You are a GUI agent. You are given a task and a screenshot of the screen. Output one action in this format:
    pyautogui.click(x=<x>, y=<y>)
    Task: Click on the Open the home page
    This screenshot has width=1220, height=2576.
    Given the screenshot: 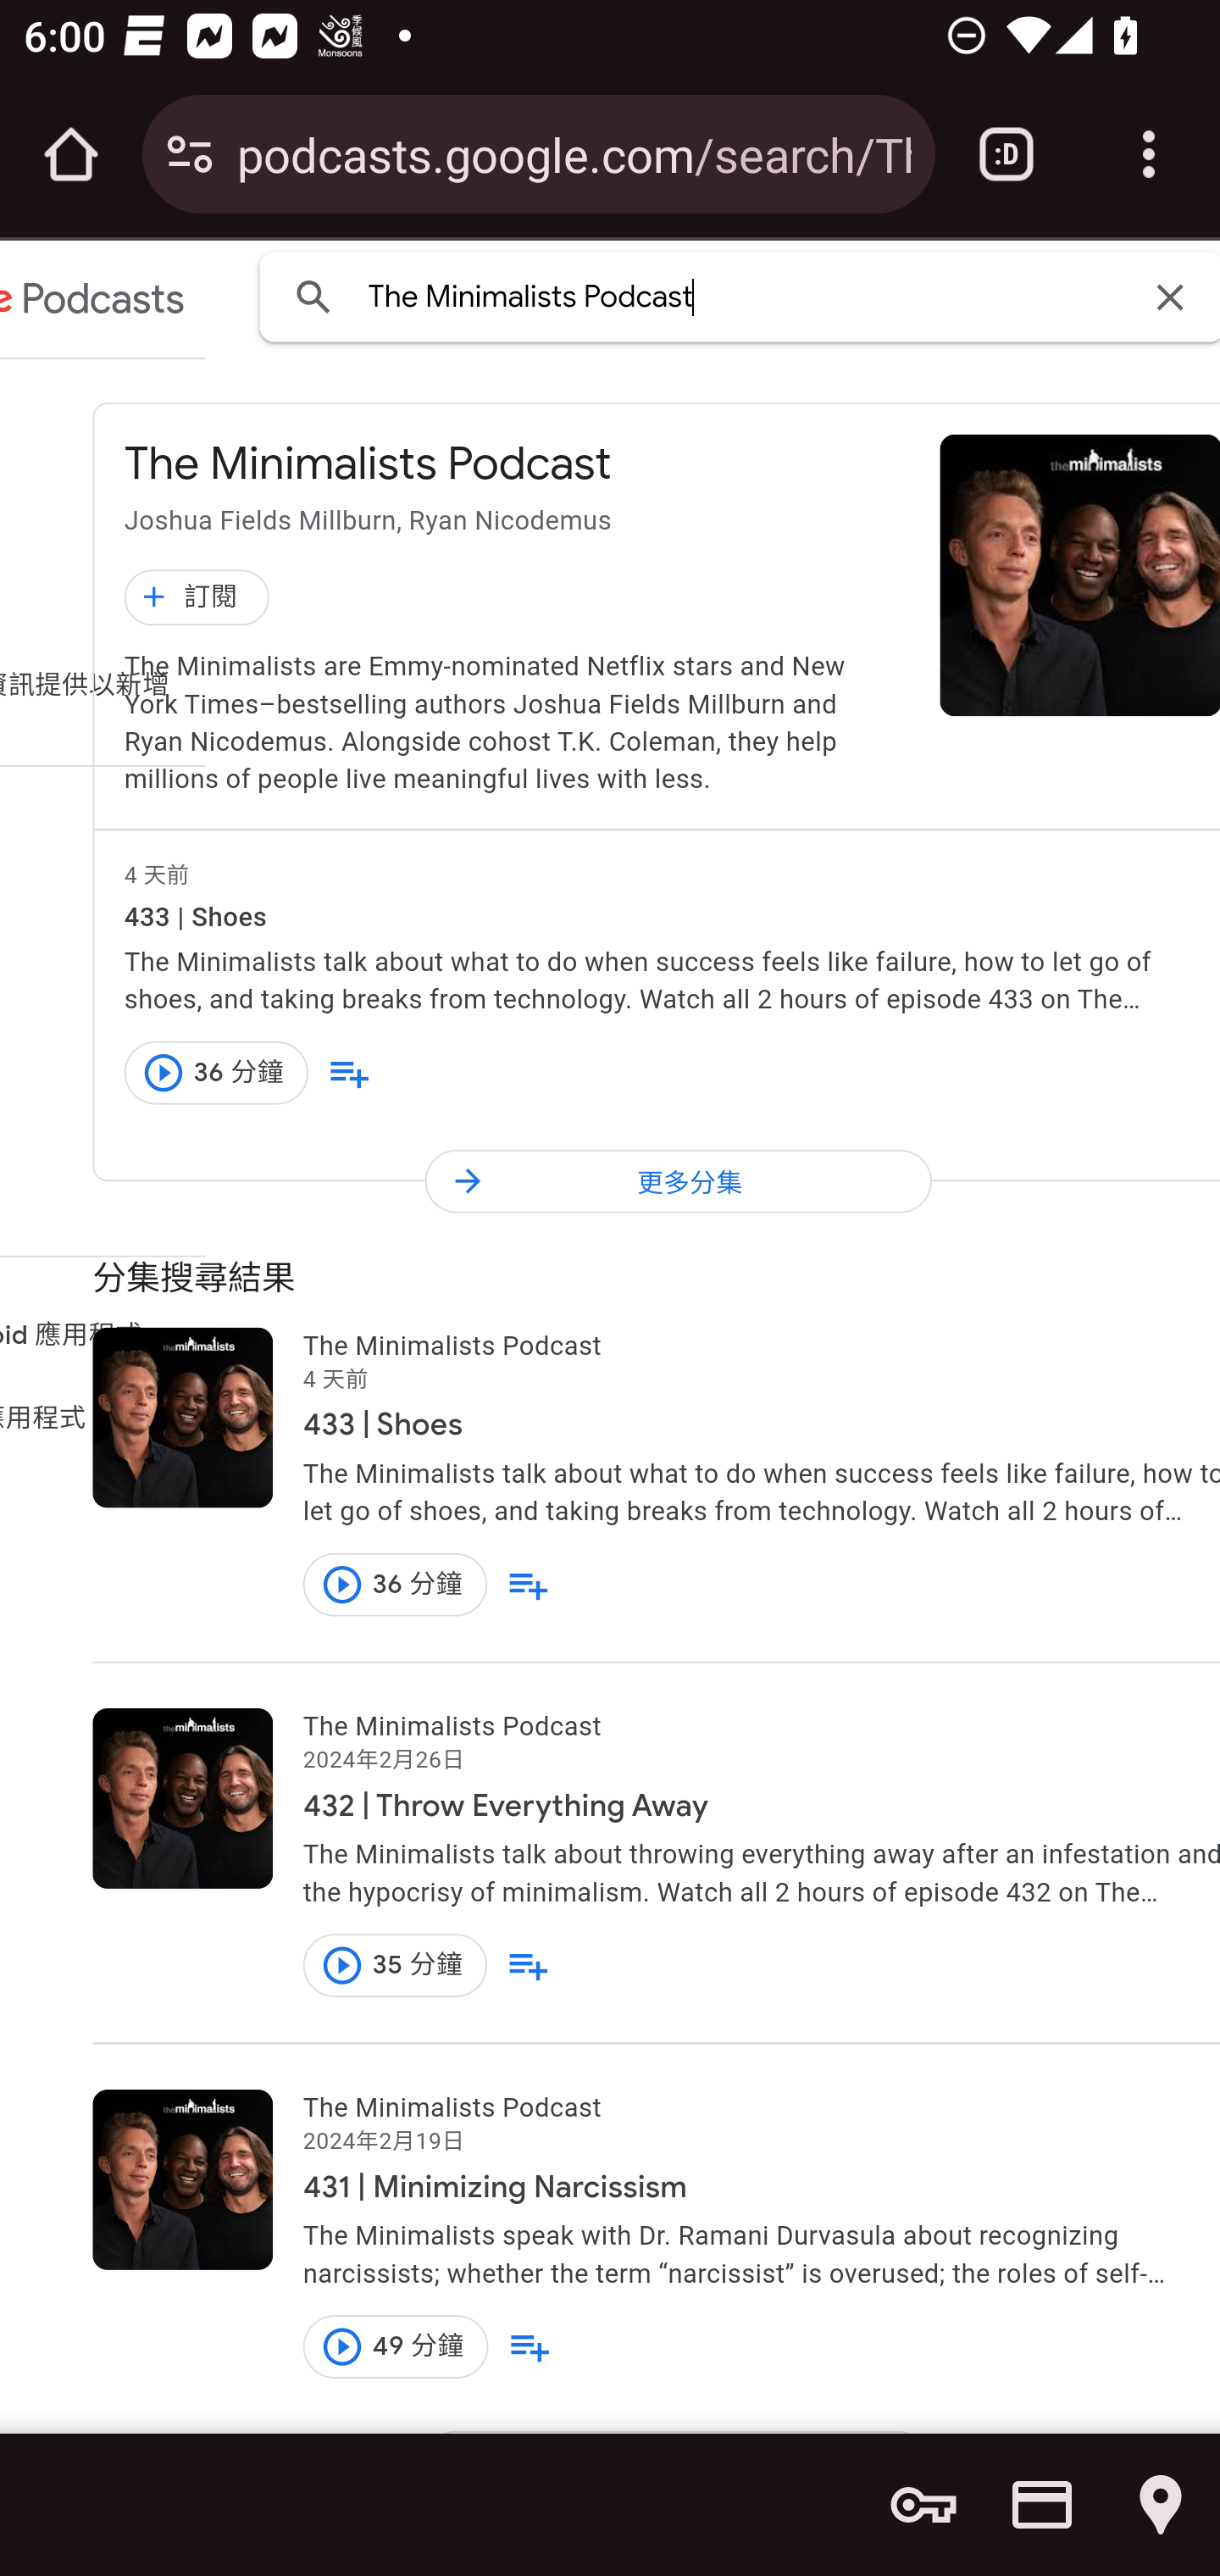 What is the action you would take?
    pyautogui.click(x=71, y=154)
    